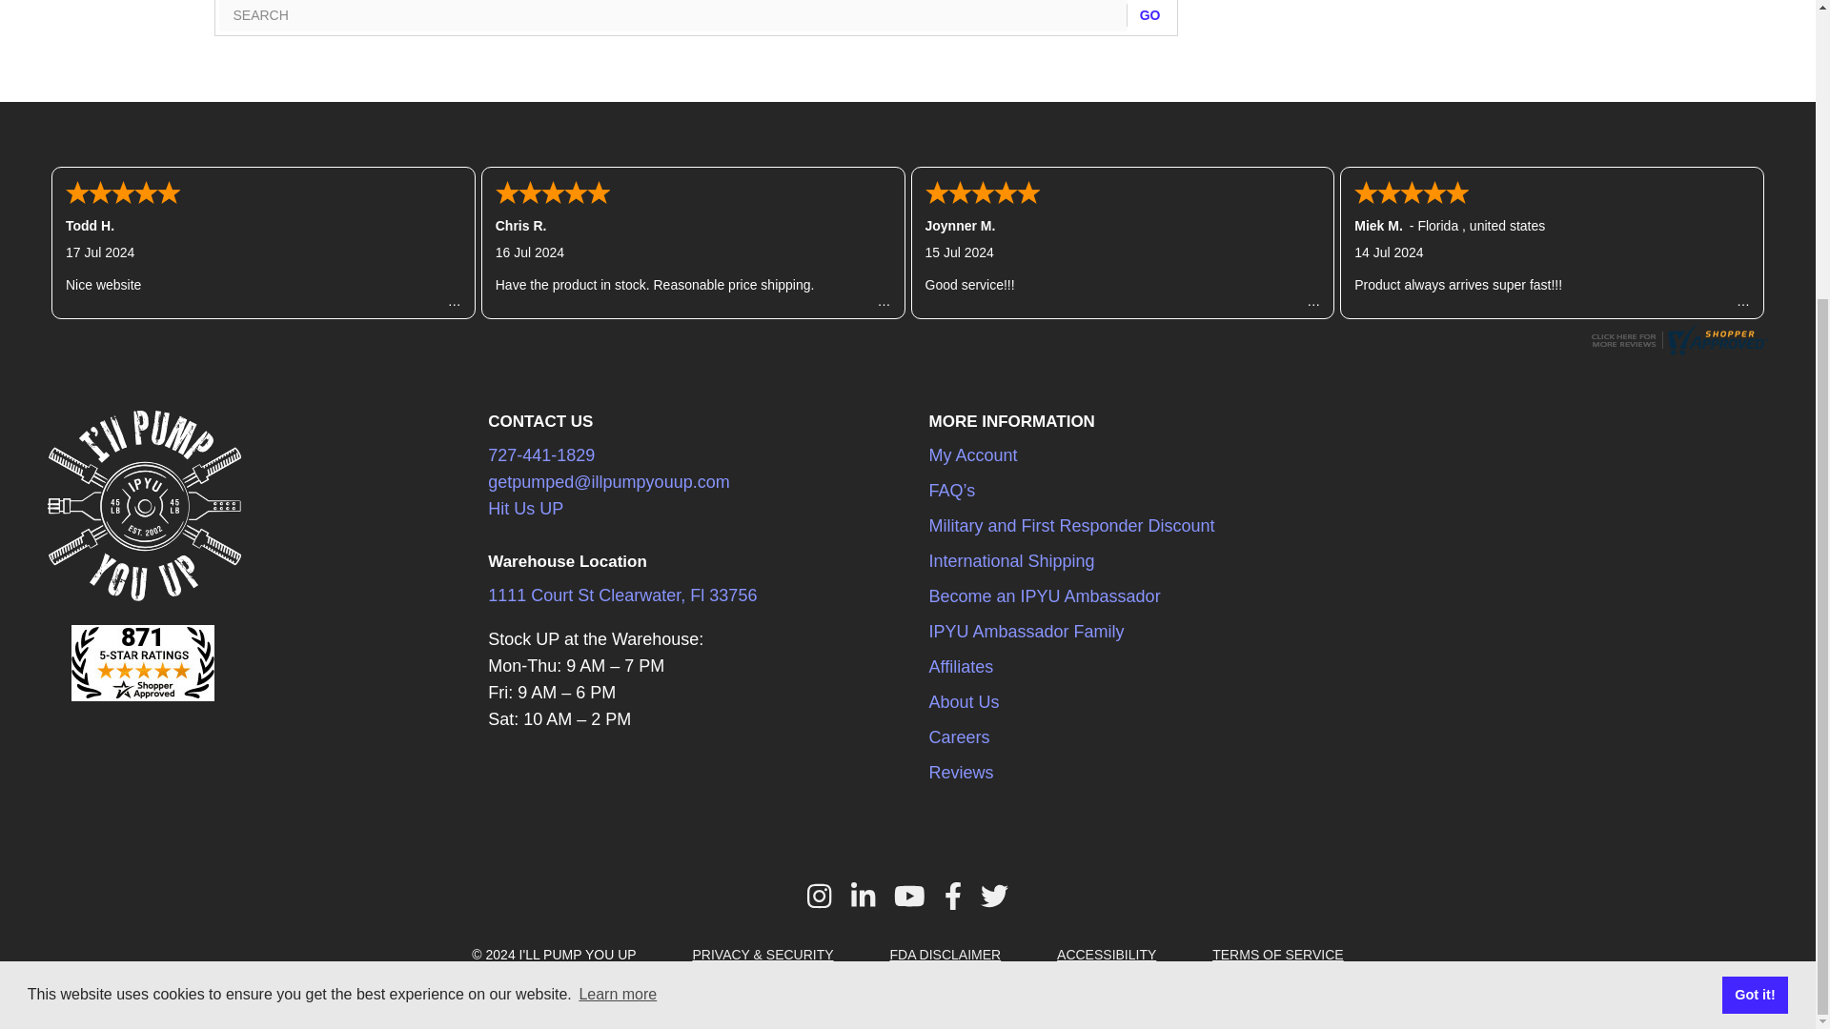 This screenshot has width=1830, height=1029. Describe the element at coordinates (1149, 15) in the screenshot. I see `GO` at that location.